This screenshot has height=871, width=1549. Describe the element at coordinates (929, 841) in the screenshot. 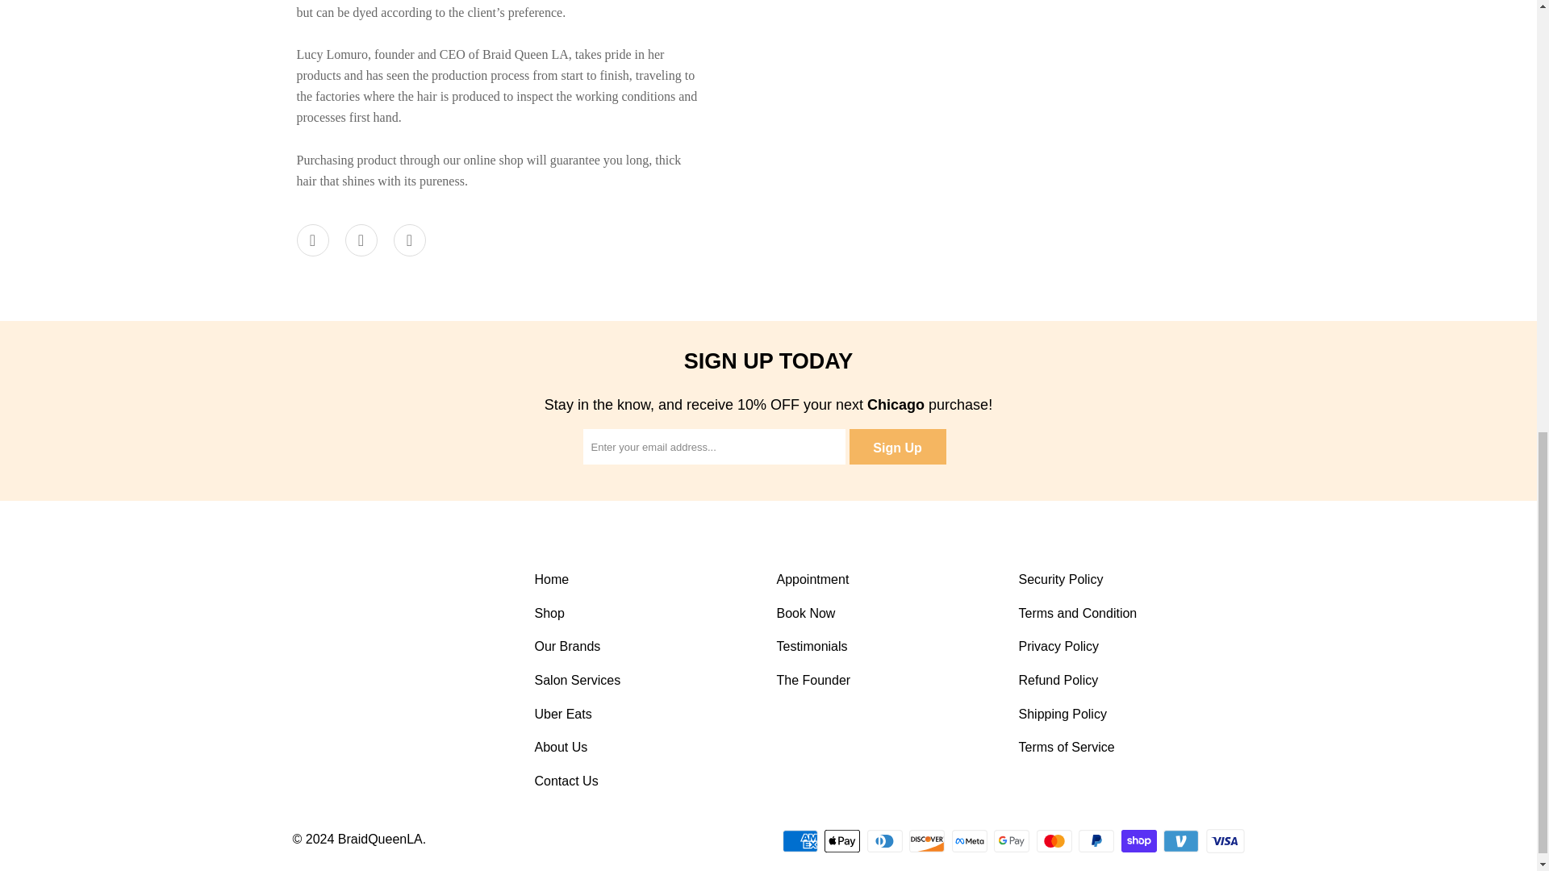

I see `Discover` at that location.